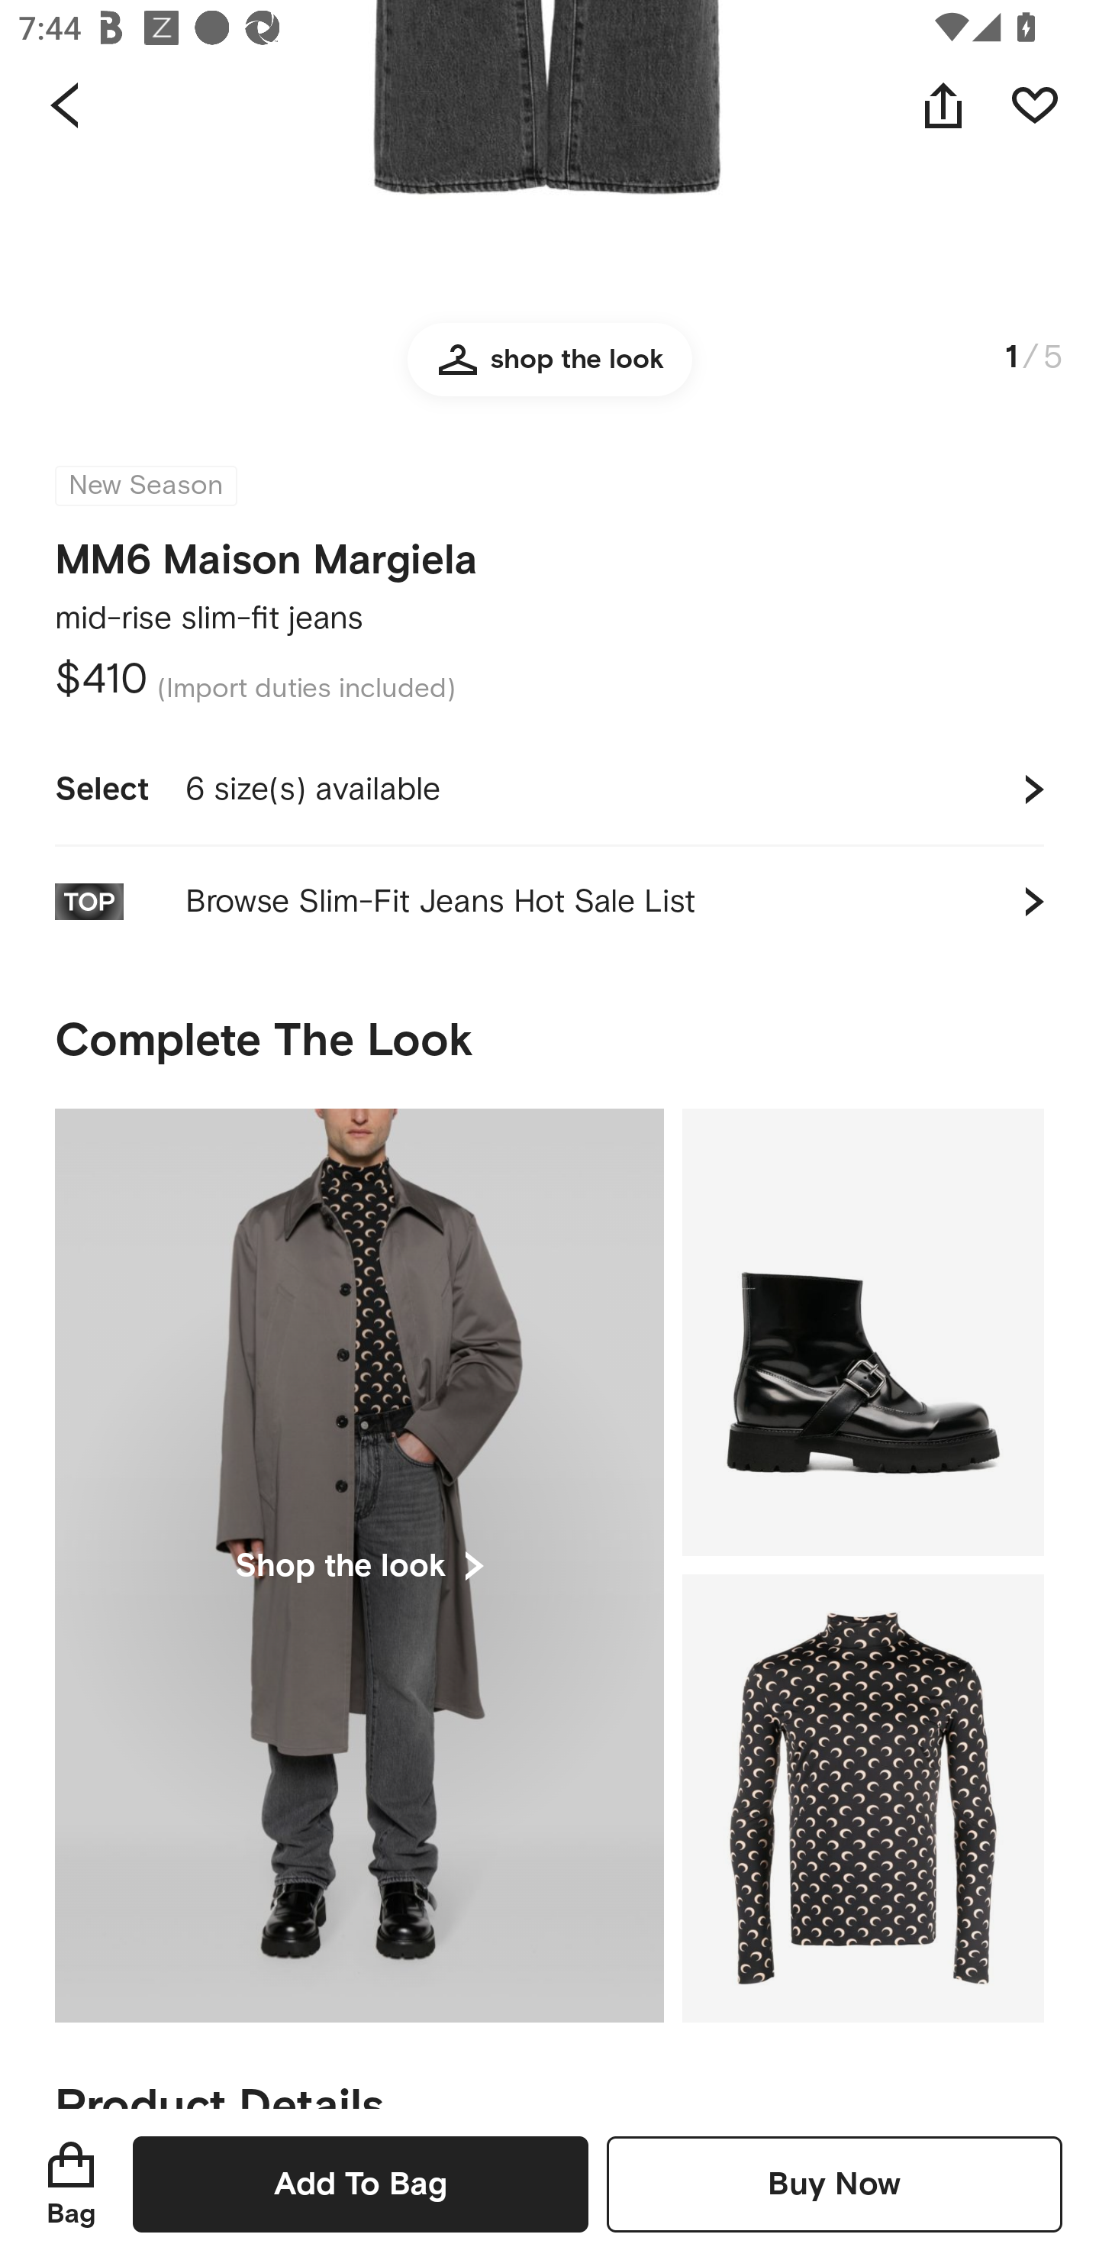 The width and height of the screenshot is (1099, 2260). What do you see at coordinates (549, 789) in the screenshot?
I see `Select 6 size(s) available` at bounding box center [549, 789].